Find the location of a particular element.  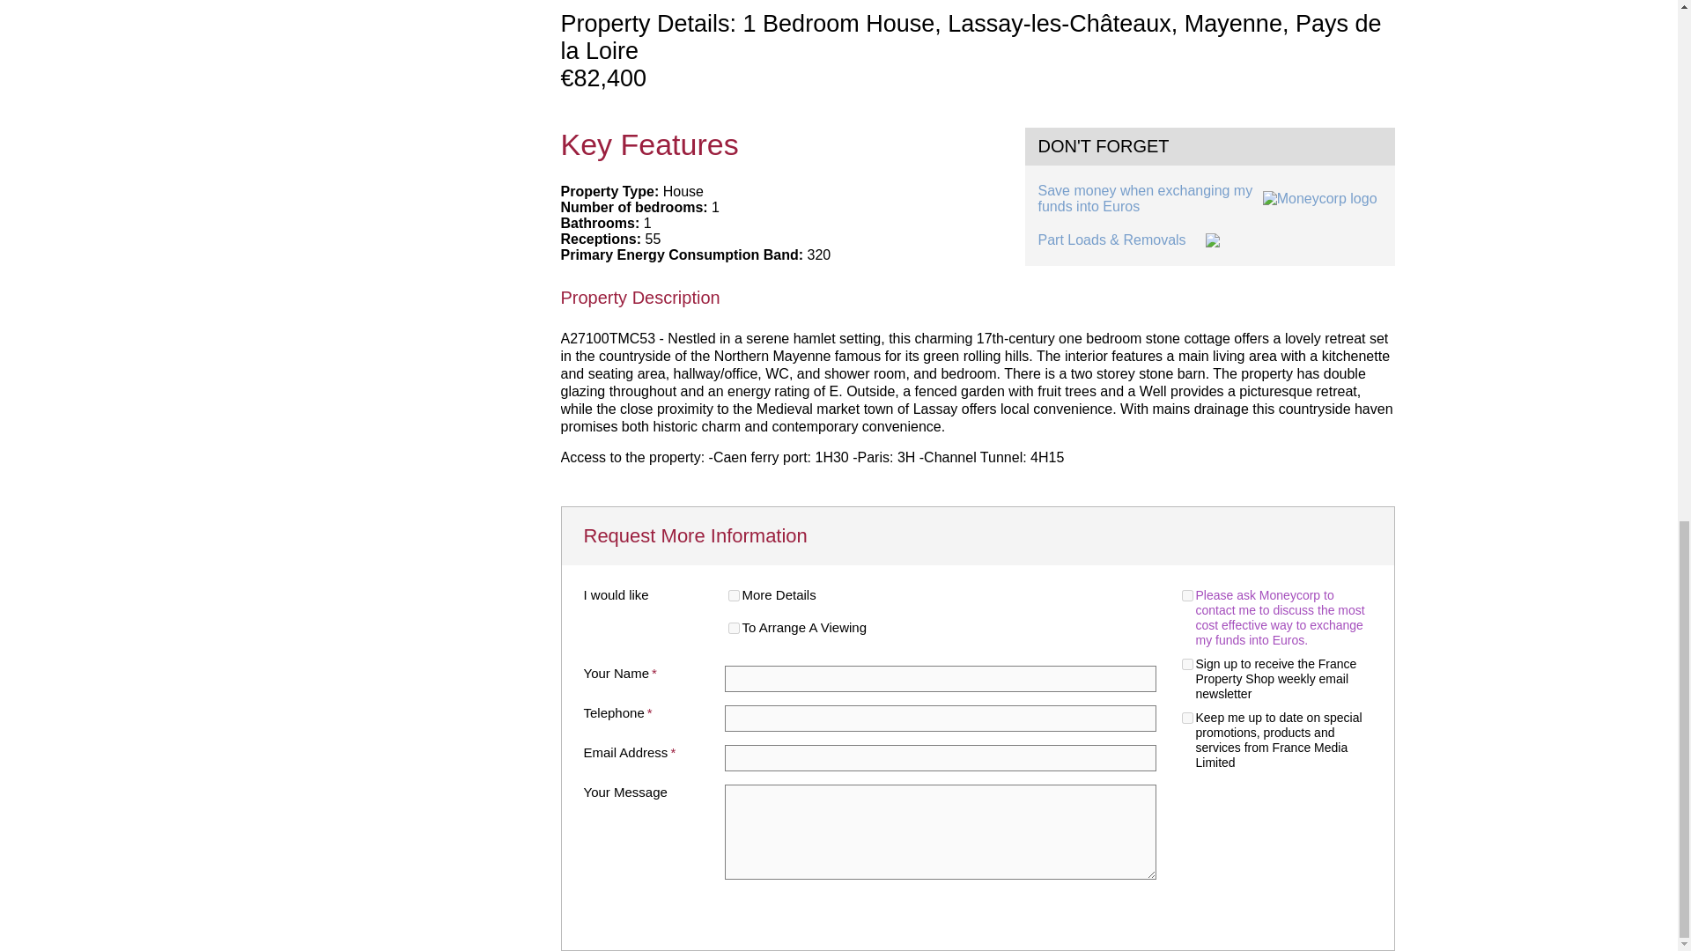

y is located at coordinates (1187, 717).